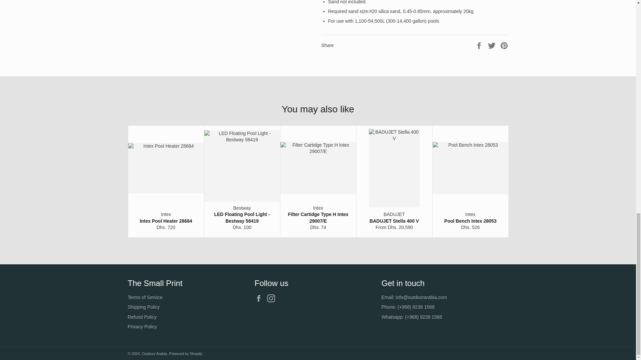 The height and width of the screenshot is (360, 641). I want to click on Tweet on Twitter, so click(492, 45).